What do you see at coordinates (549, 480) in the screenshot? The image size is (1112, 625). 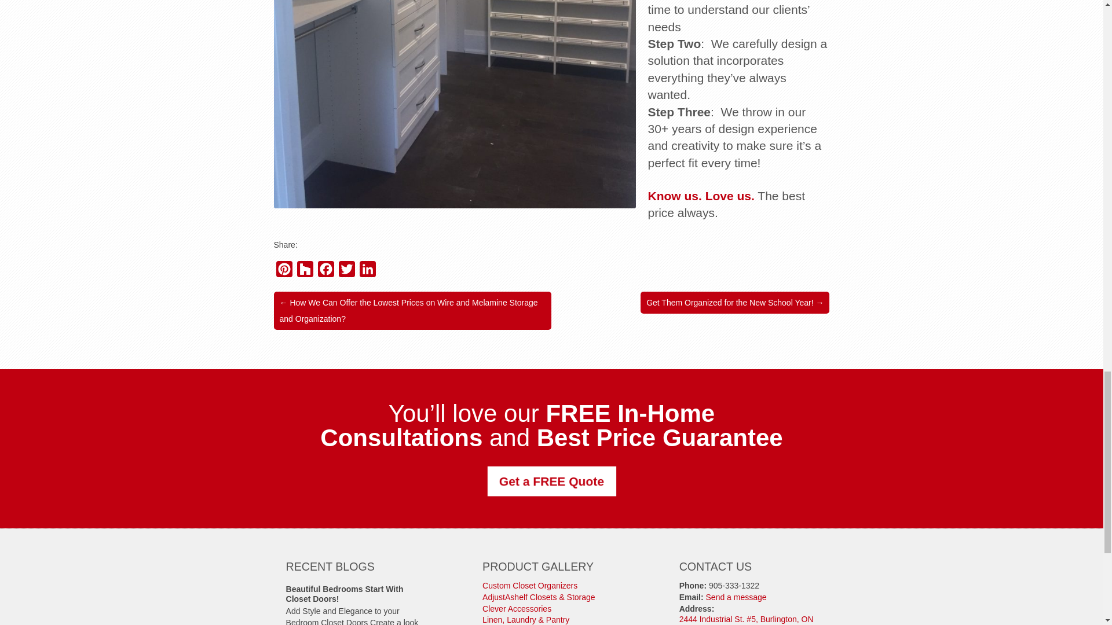 I see `Get a FREE Quote` at bounding box center [549, 480].